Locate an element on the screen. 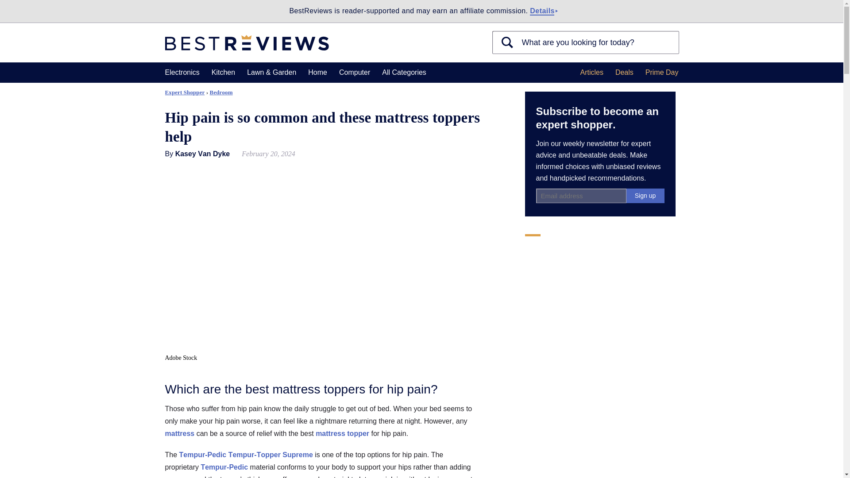  mattress topper is located at coordinates (342, 433).